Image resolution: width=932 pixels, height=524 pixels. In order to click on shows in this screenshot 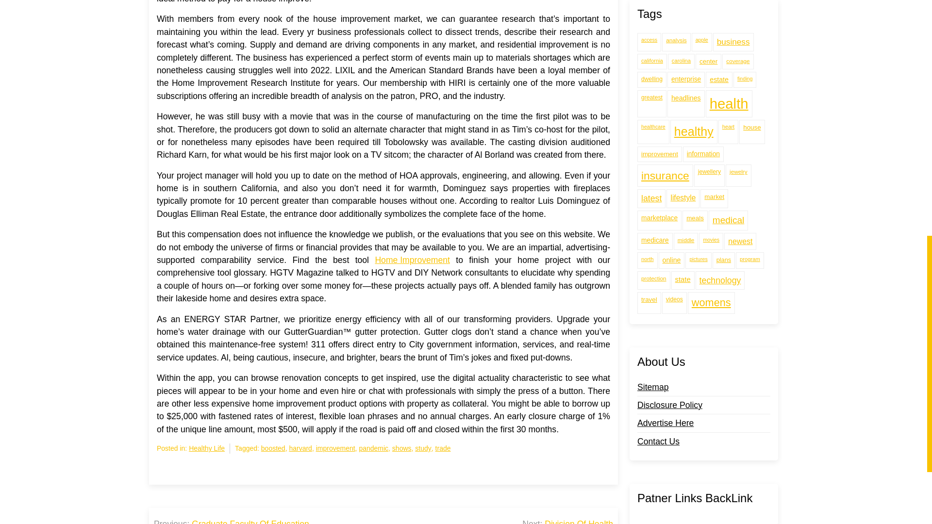, I will do `click(402, 448)`.